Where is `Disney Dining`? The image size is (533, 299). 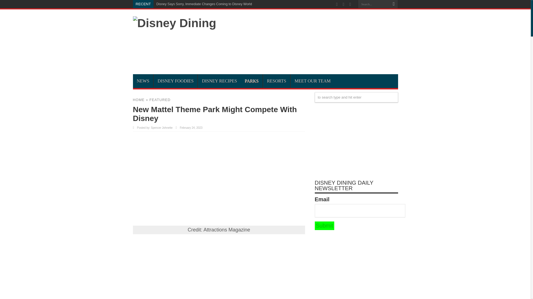
Disney Dining is located at coordinates (174, 23).